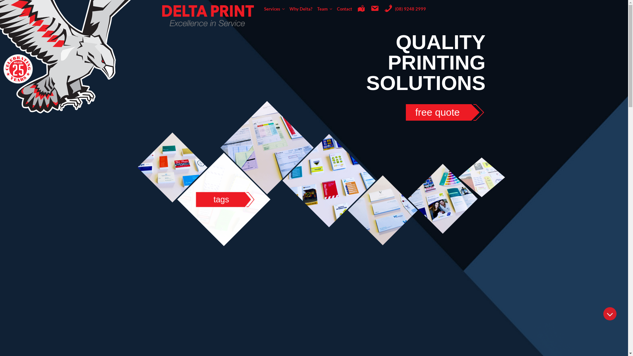 The width and height of the screenshot is (633, 356). I want to click on Why Delta?, so click(301, 9).